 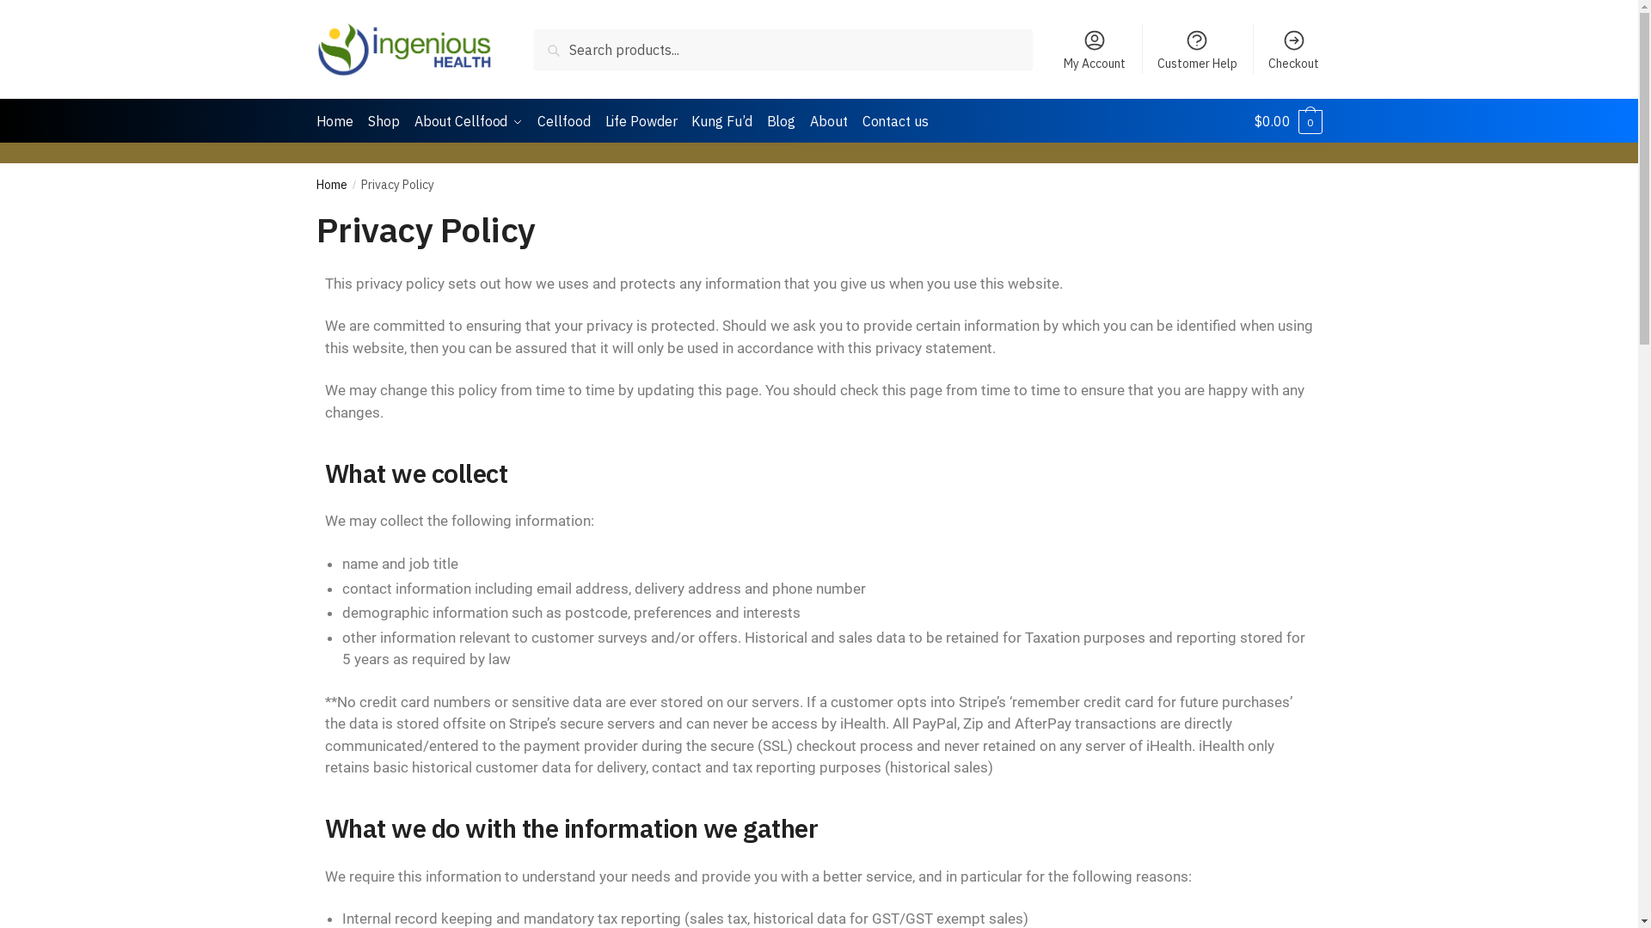 I want to click on About Cellfood, so click(x=470, y=121).